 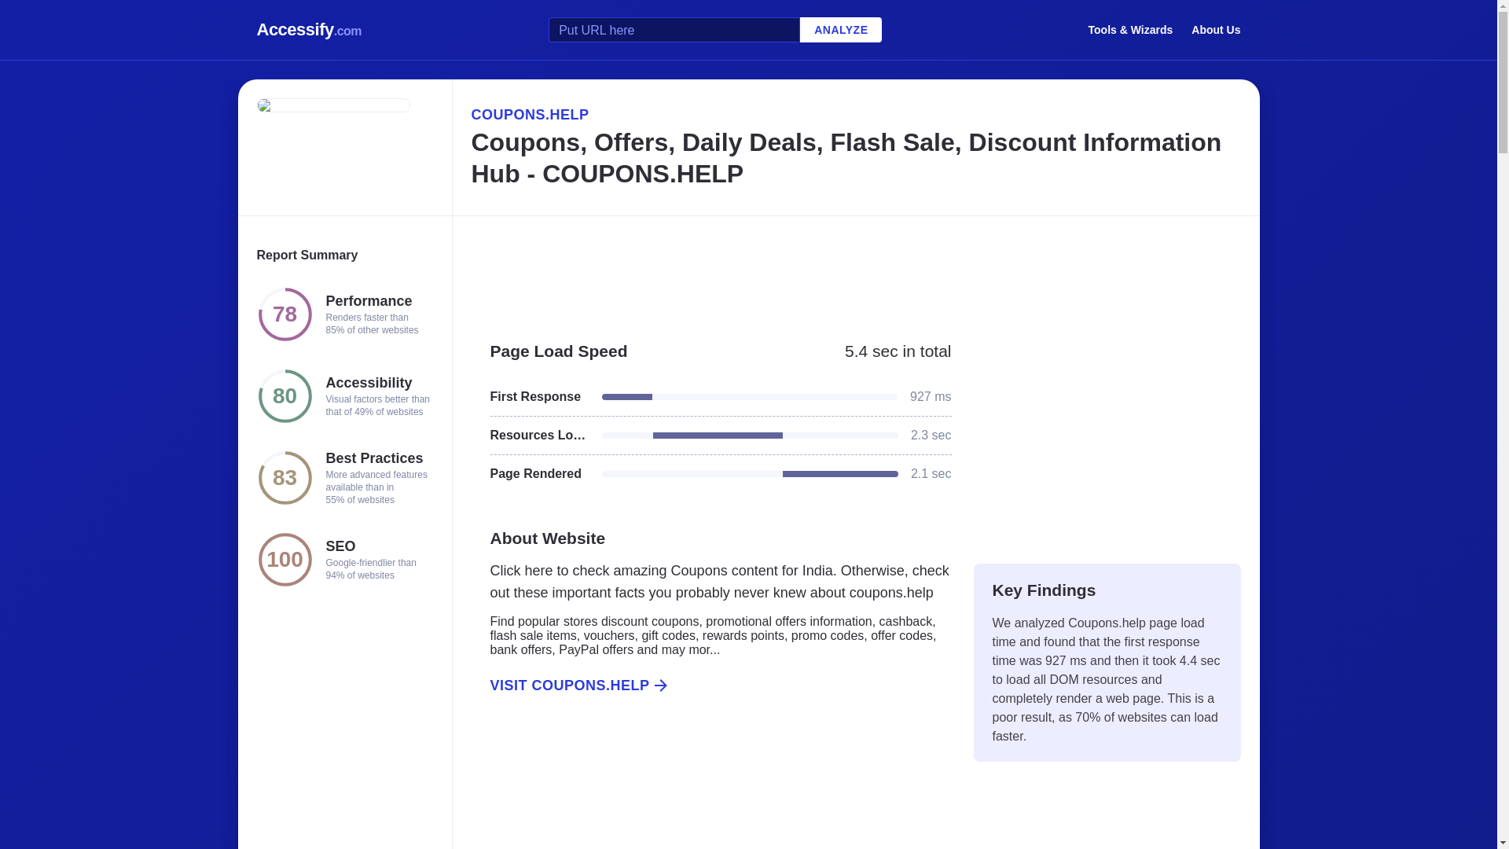 I want to click on COUPONS.HELP, so click(x=855, y=114).